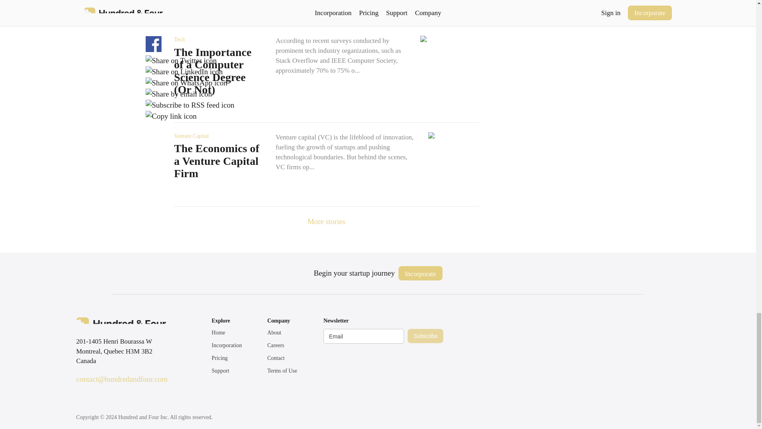 This screenshot has width=762, height=429. What do you see at coordinates (220, 370) in the screenshot?
I see `Support` at bounding box center [220, 370].